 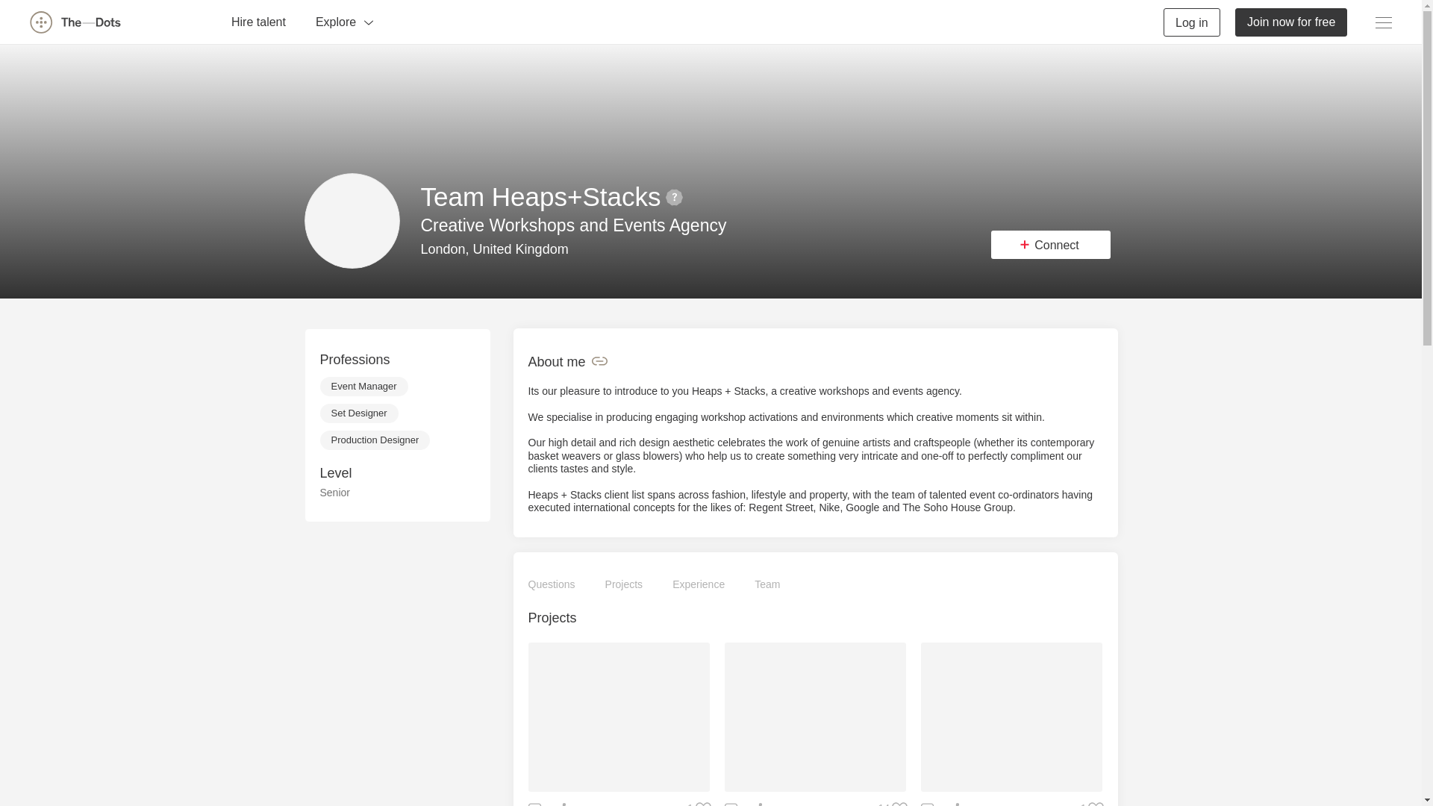 I want to click on Questions, so click(x=552, y=585).